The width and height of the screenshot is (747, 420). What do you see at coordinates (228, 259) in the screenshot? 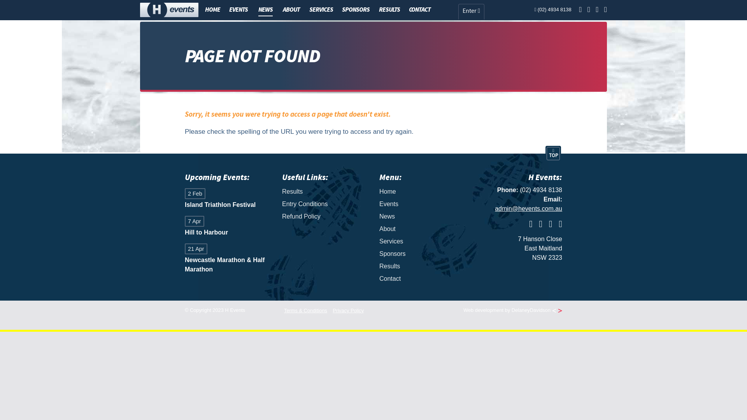
I see `21 Apr
Newcastle Marathon & Half Marathon` at bounding box center [228, 259].